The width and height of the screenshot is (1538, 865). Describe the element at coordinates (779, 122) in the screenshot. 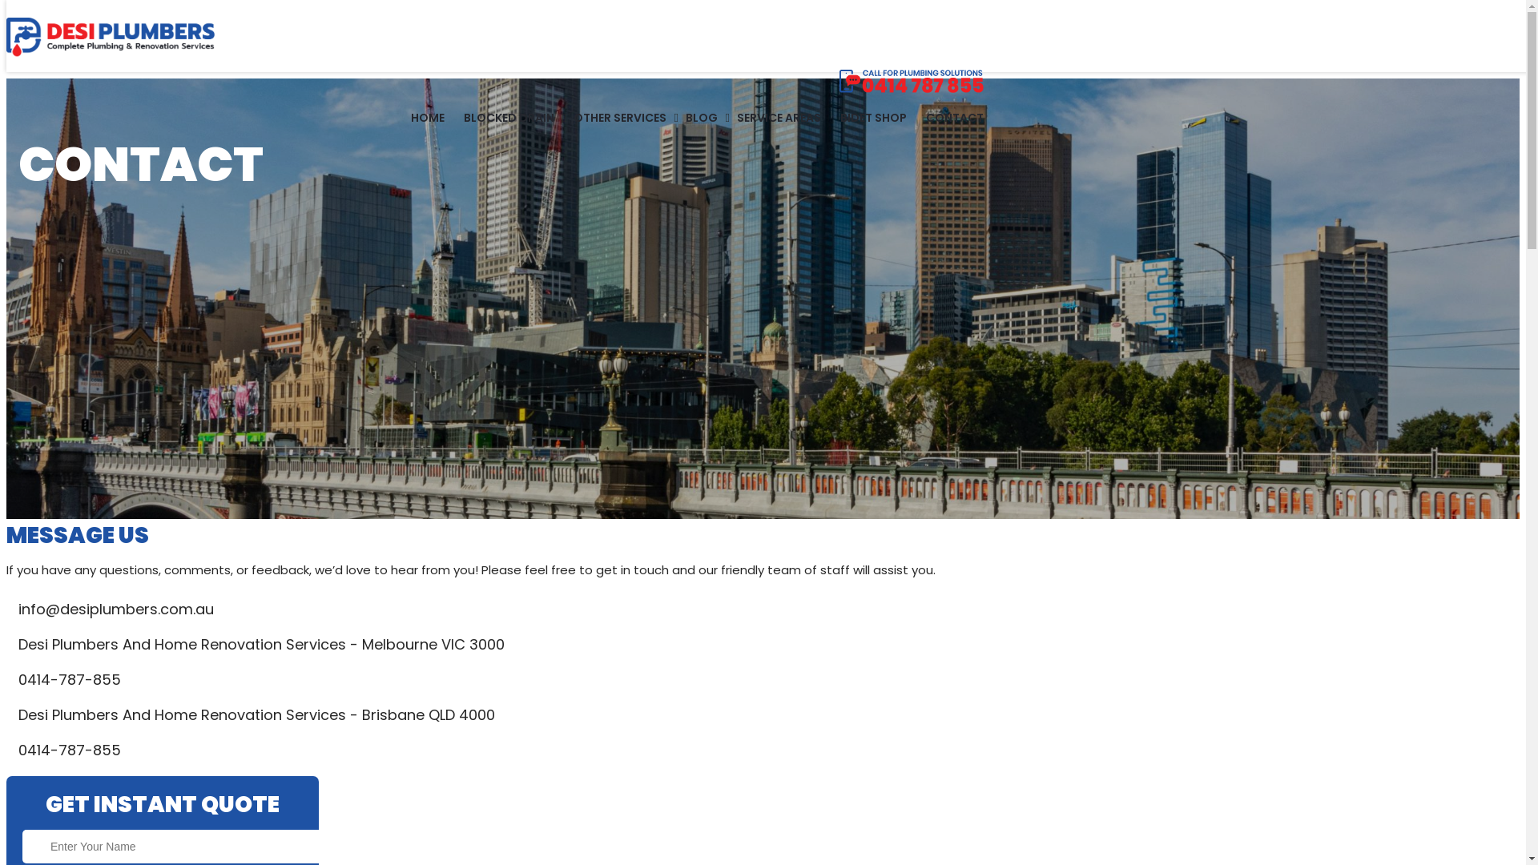

I see `SERVICE AREAS` at that location.